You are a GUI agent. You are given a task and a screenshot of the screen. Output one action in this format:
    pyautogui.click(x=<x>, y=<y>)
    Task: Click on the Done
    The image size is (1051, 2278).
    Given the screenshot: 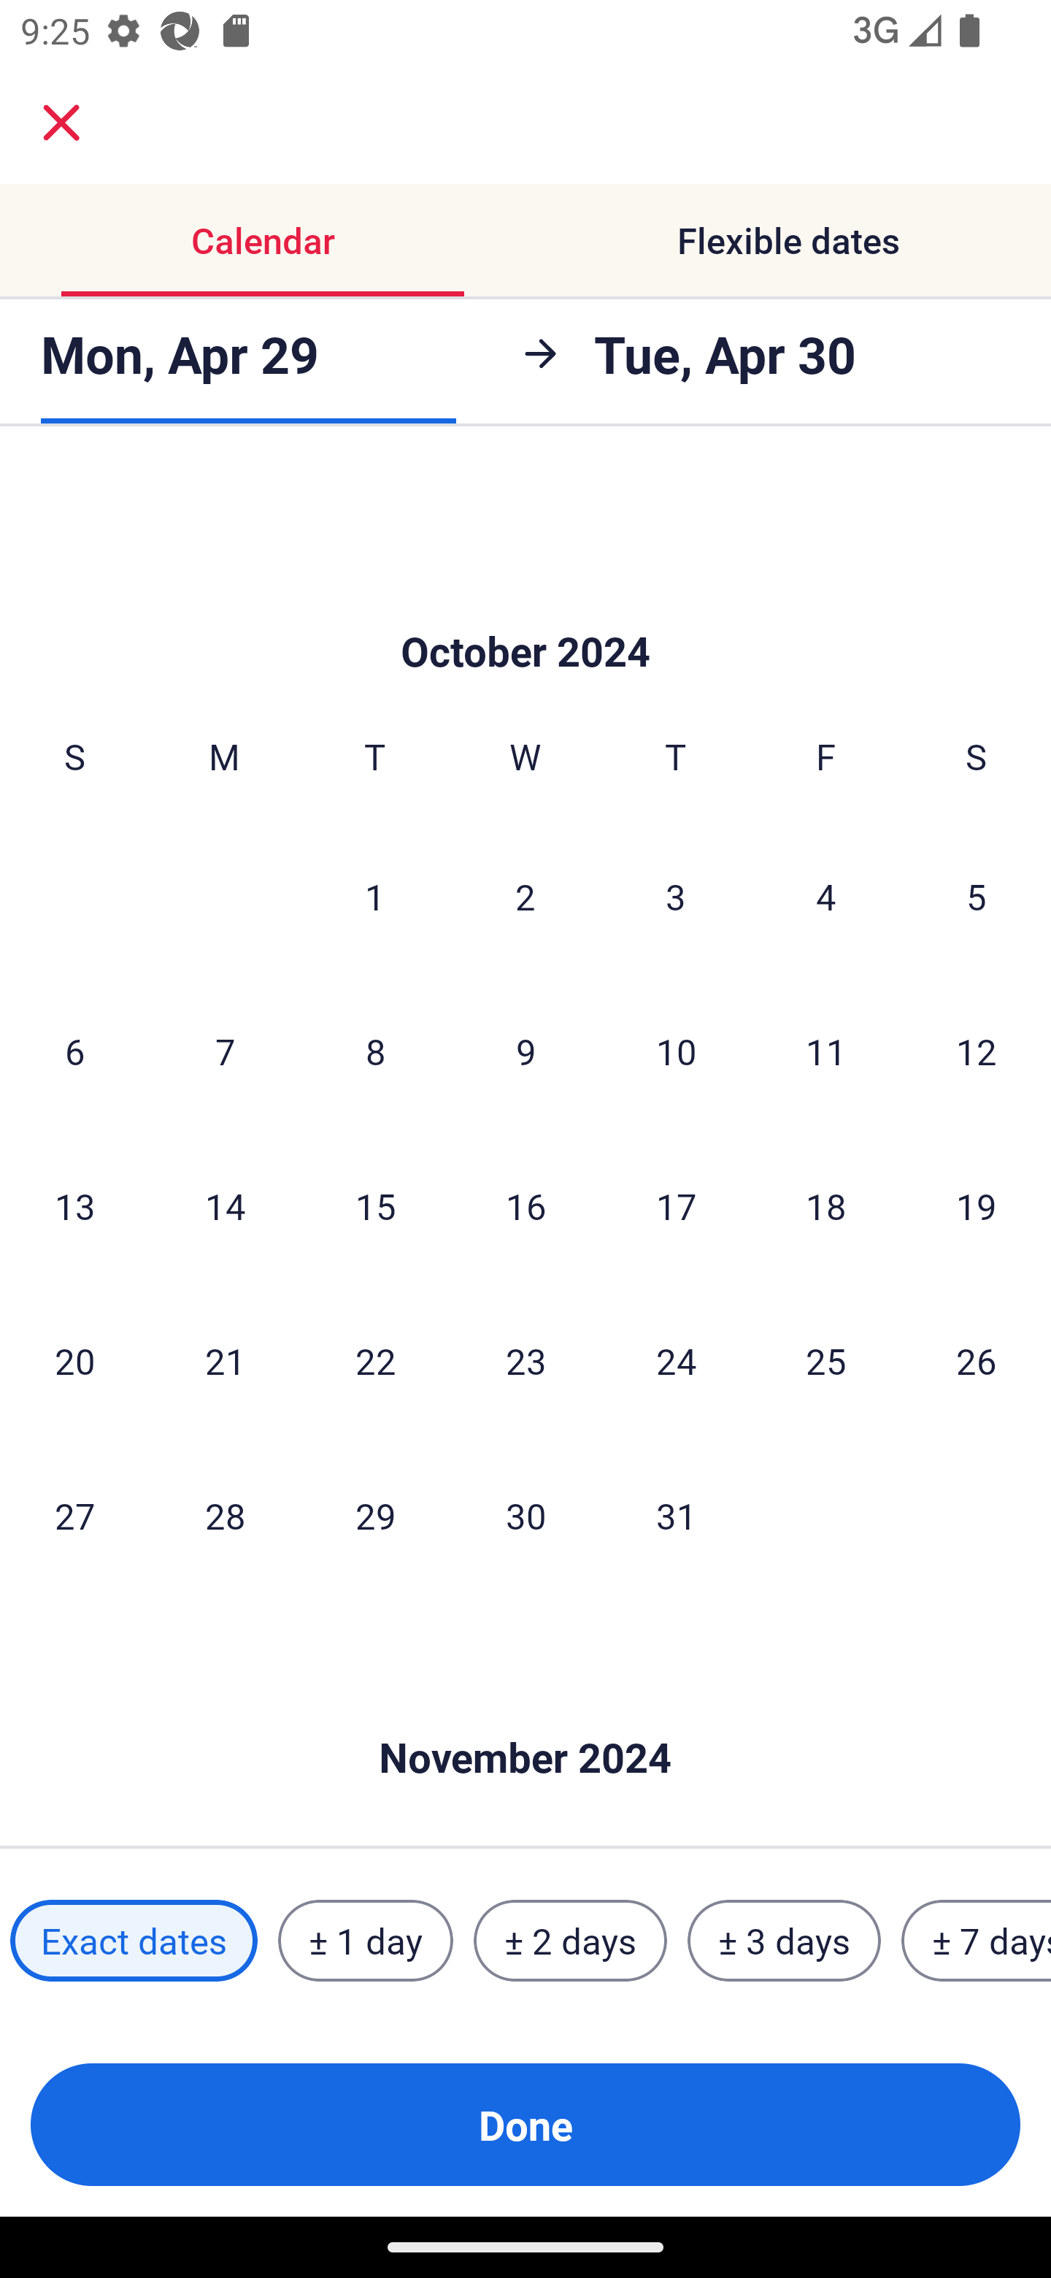 What is the action you would take?
    pyautogui.click(x=525, y=2125)
    